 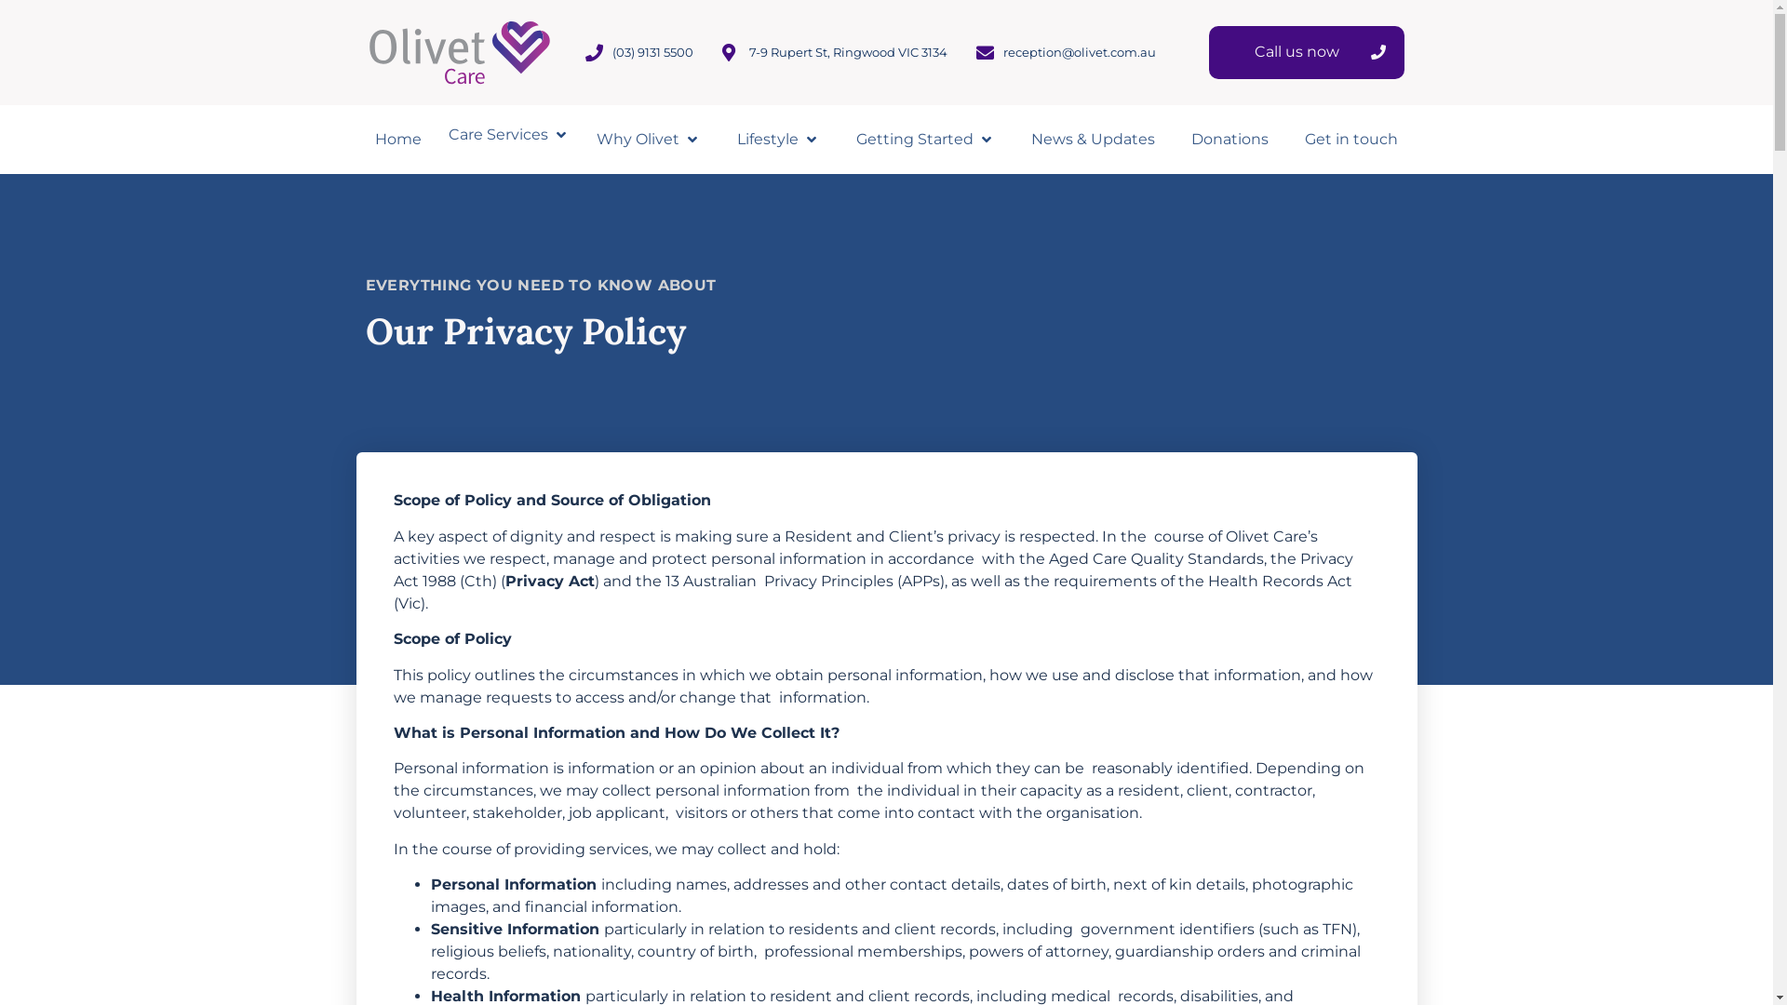 What do you see at coordinates (915, 140) in the screenshot?
I see `Getting Started` at bounding box center [915, 140].